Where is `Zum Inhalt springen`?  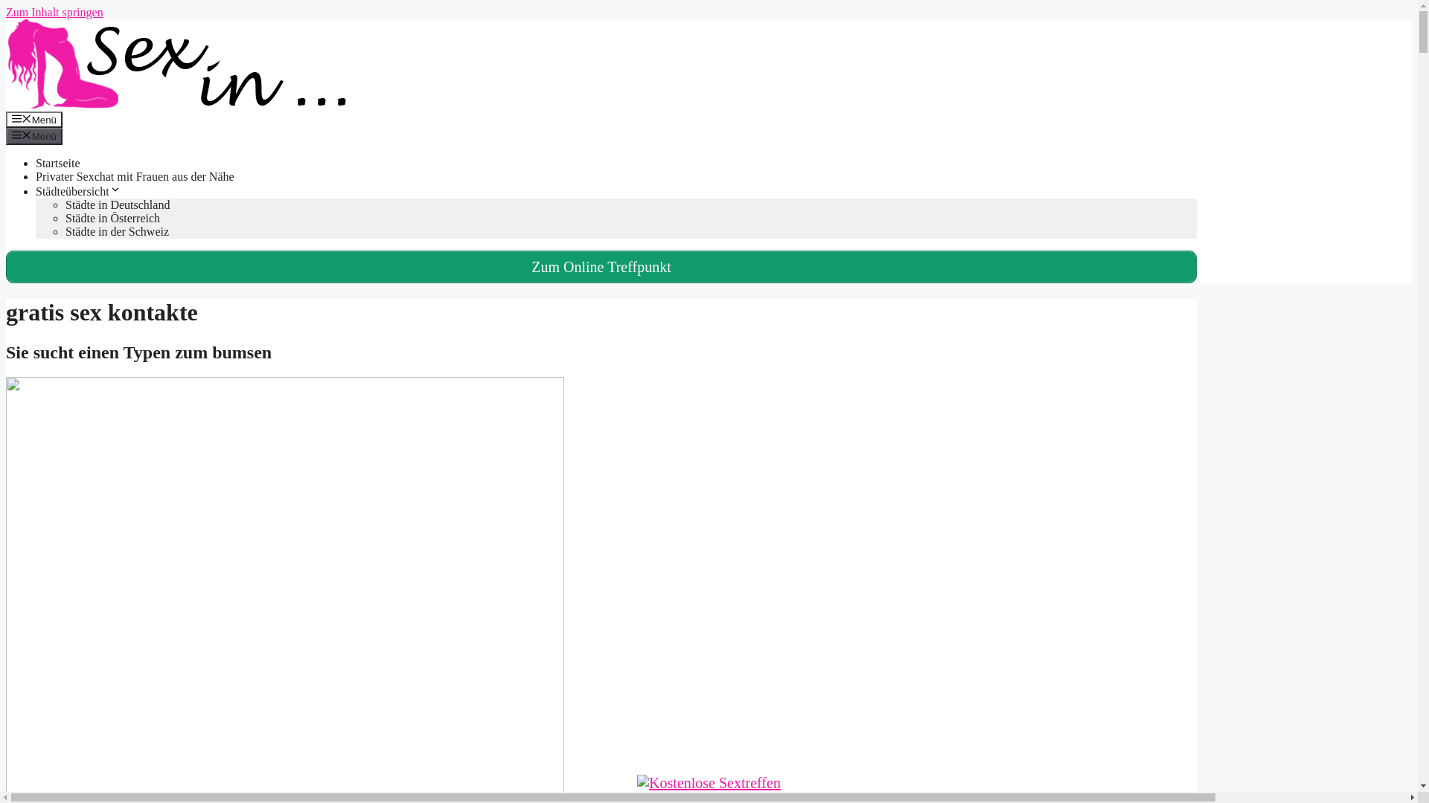
Zum Inhalt springen is located at coordinates (55, 12).